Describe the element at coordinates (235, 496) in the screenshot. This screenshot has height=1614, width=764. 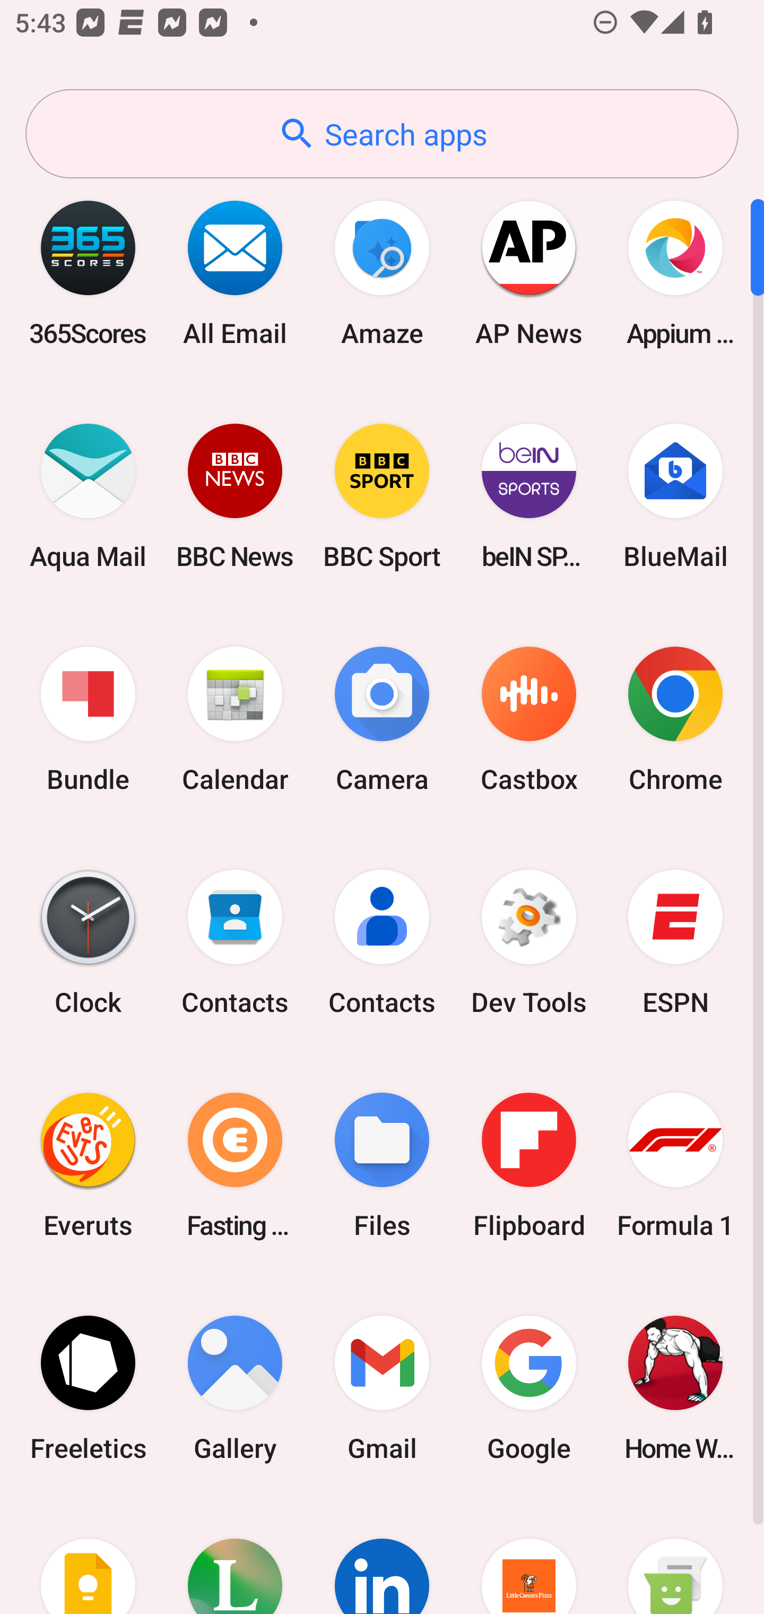
I see `BBC News` at that location.